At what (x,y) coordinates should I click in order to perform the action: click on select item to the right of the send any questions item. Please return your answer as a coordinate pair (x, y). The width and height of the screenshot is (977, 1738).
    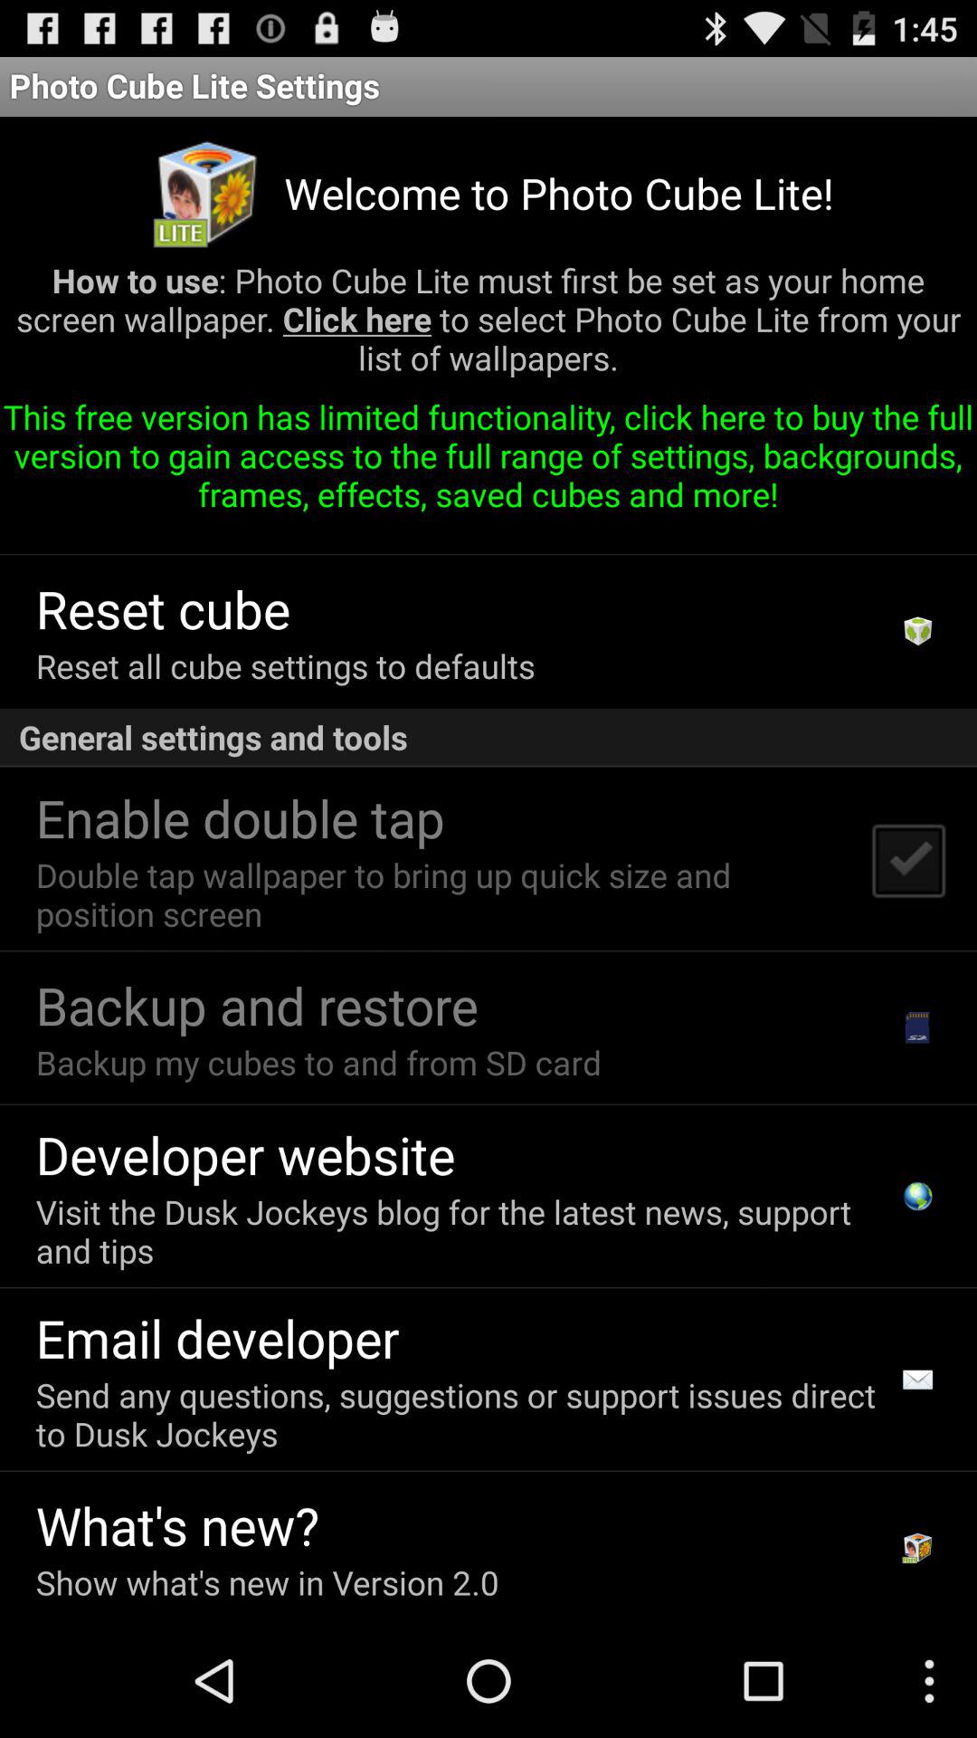
    Looking at the image, I should click on (917, 1380).